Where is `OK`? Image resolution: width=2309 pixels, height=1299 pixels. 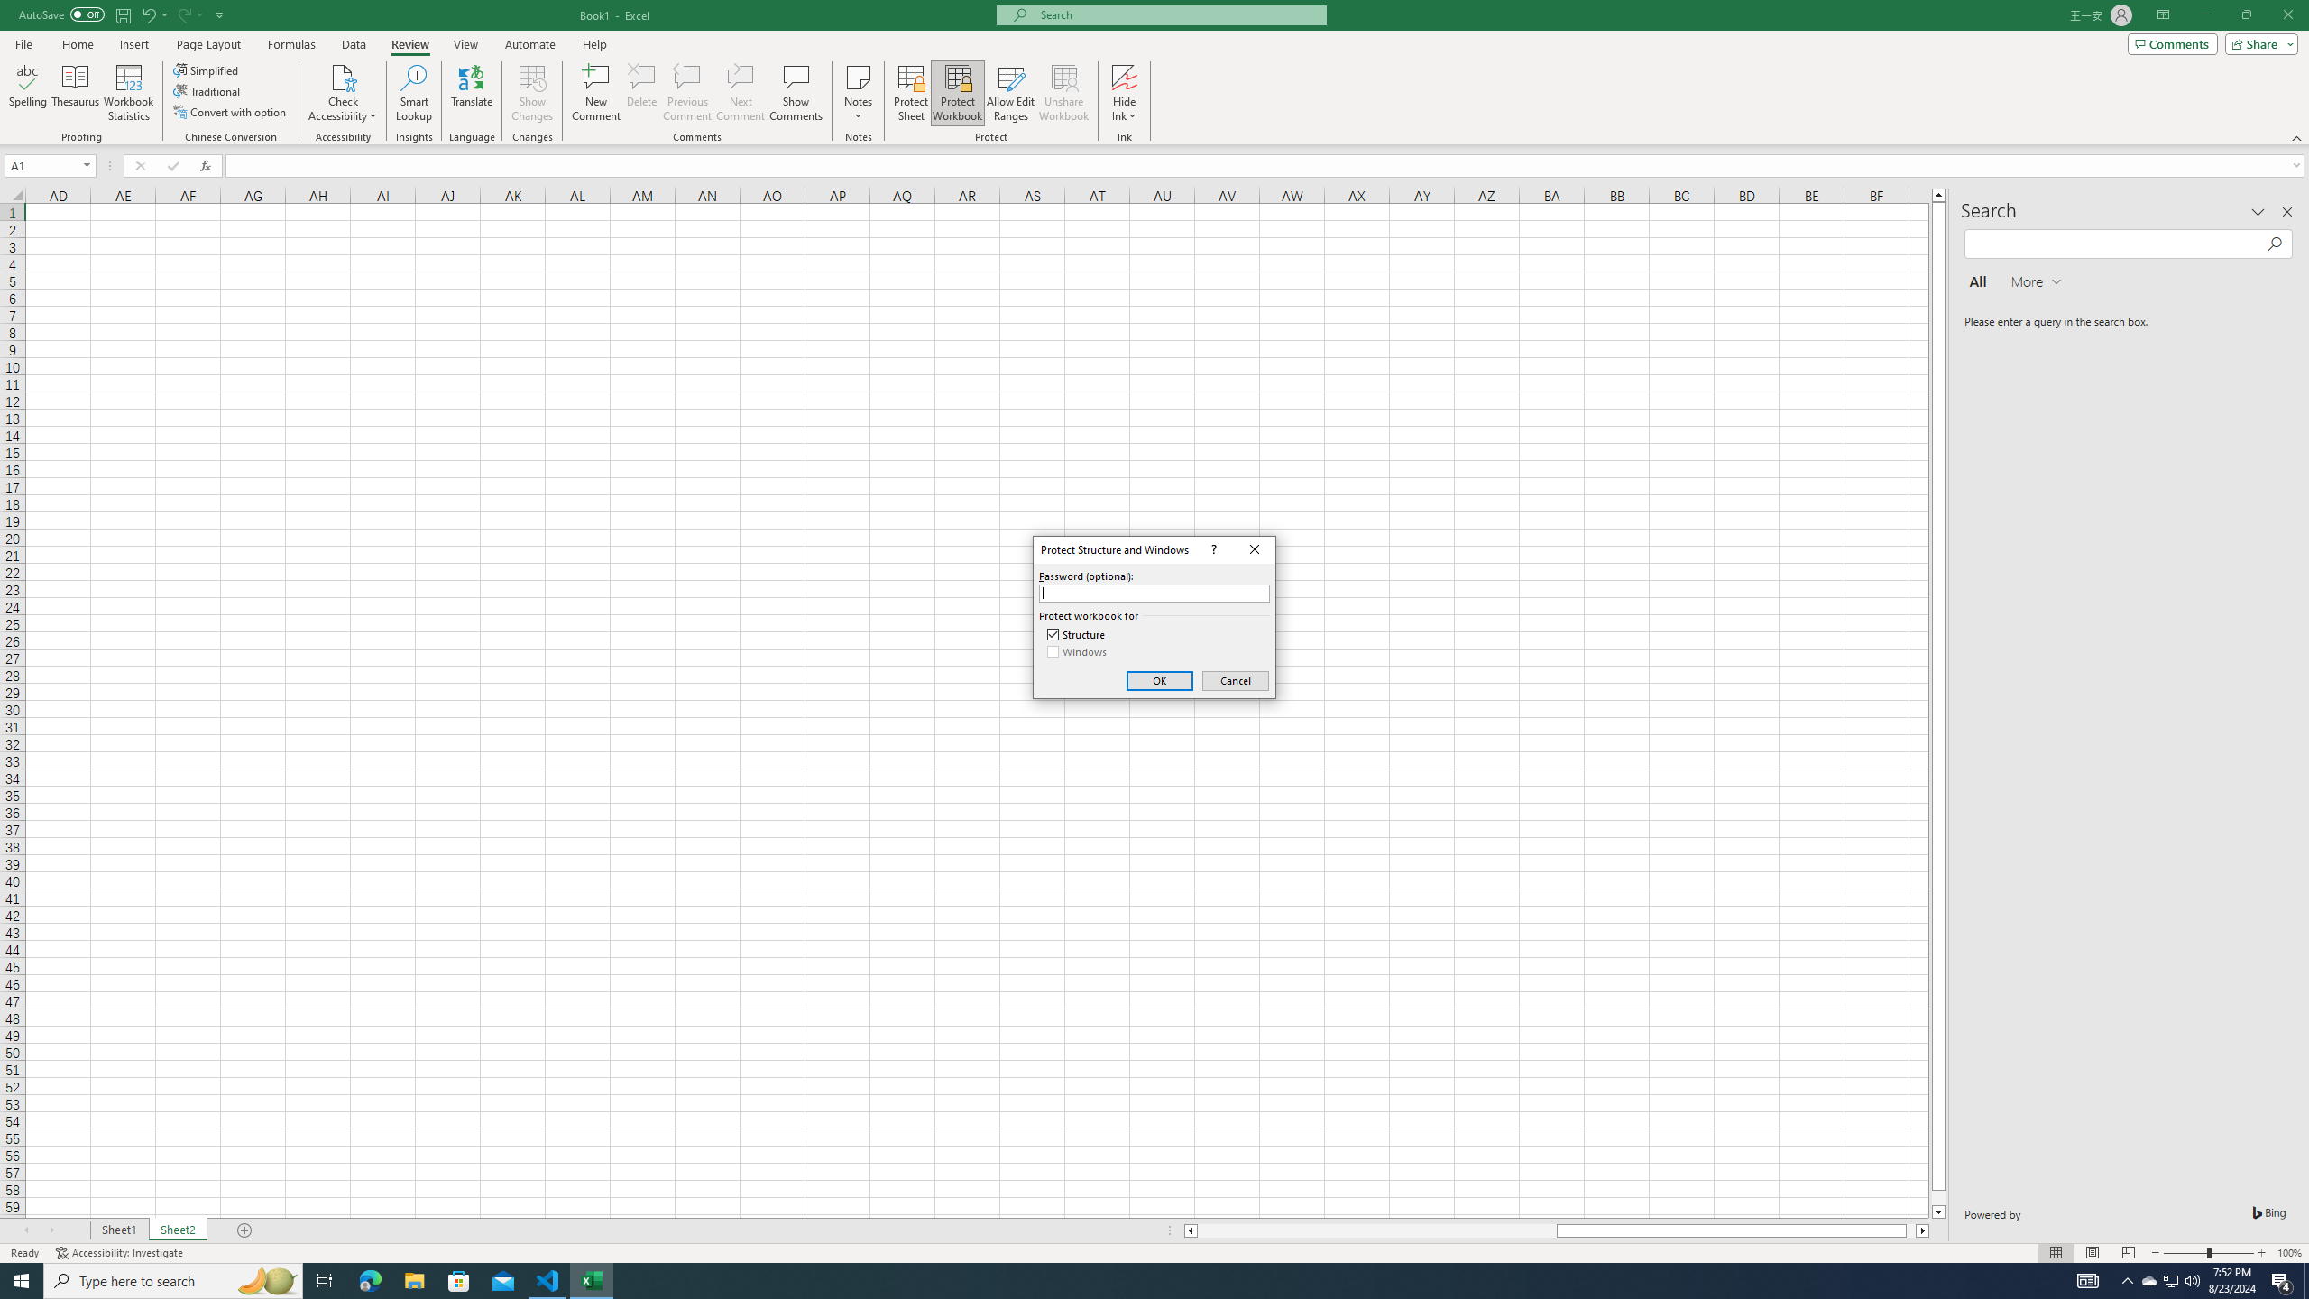
OK is located at coordinates (1160, 681).